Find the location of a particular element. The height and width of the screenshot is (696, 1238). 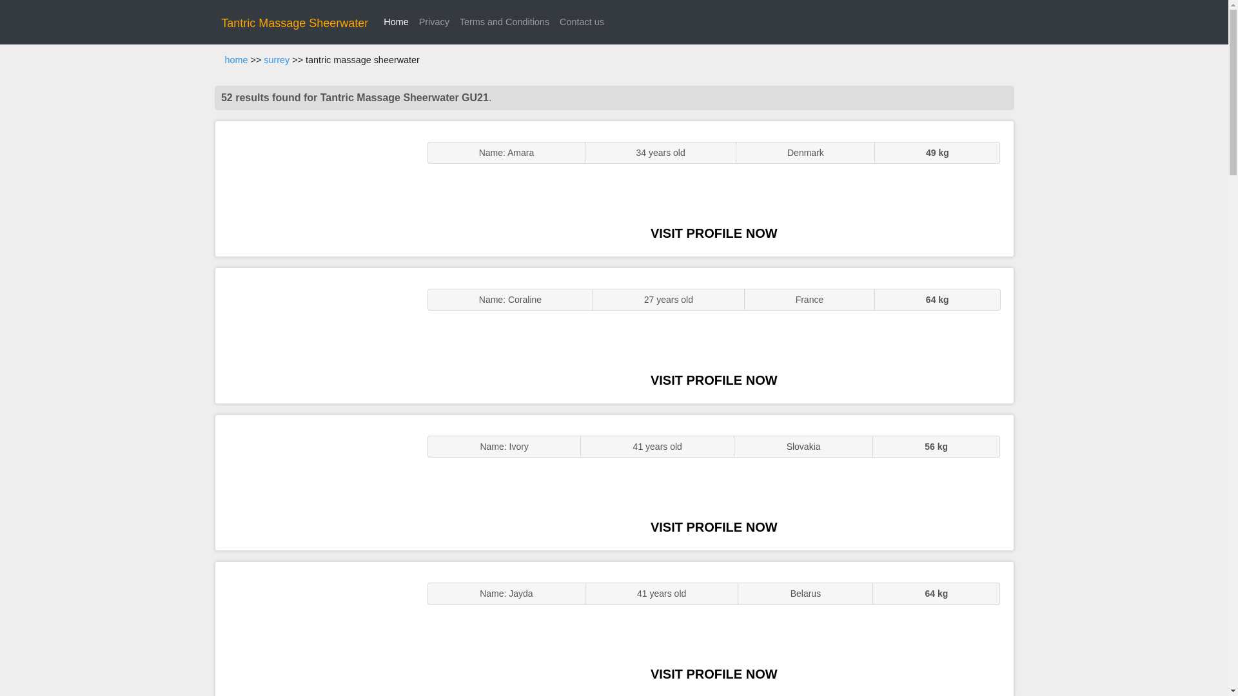

Contact us is located at coordinates (582, 22).